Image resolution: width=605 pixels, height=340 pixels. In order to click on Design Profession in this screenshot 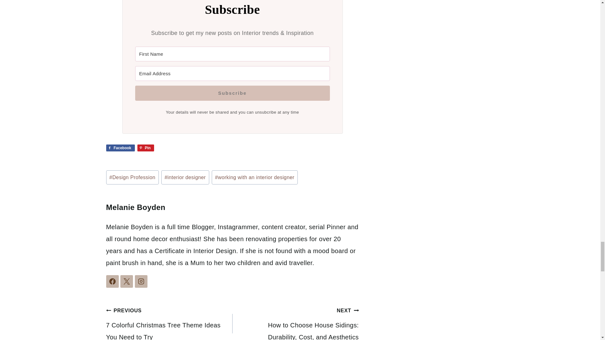, I will do `click(132, 178)`.